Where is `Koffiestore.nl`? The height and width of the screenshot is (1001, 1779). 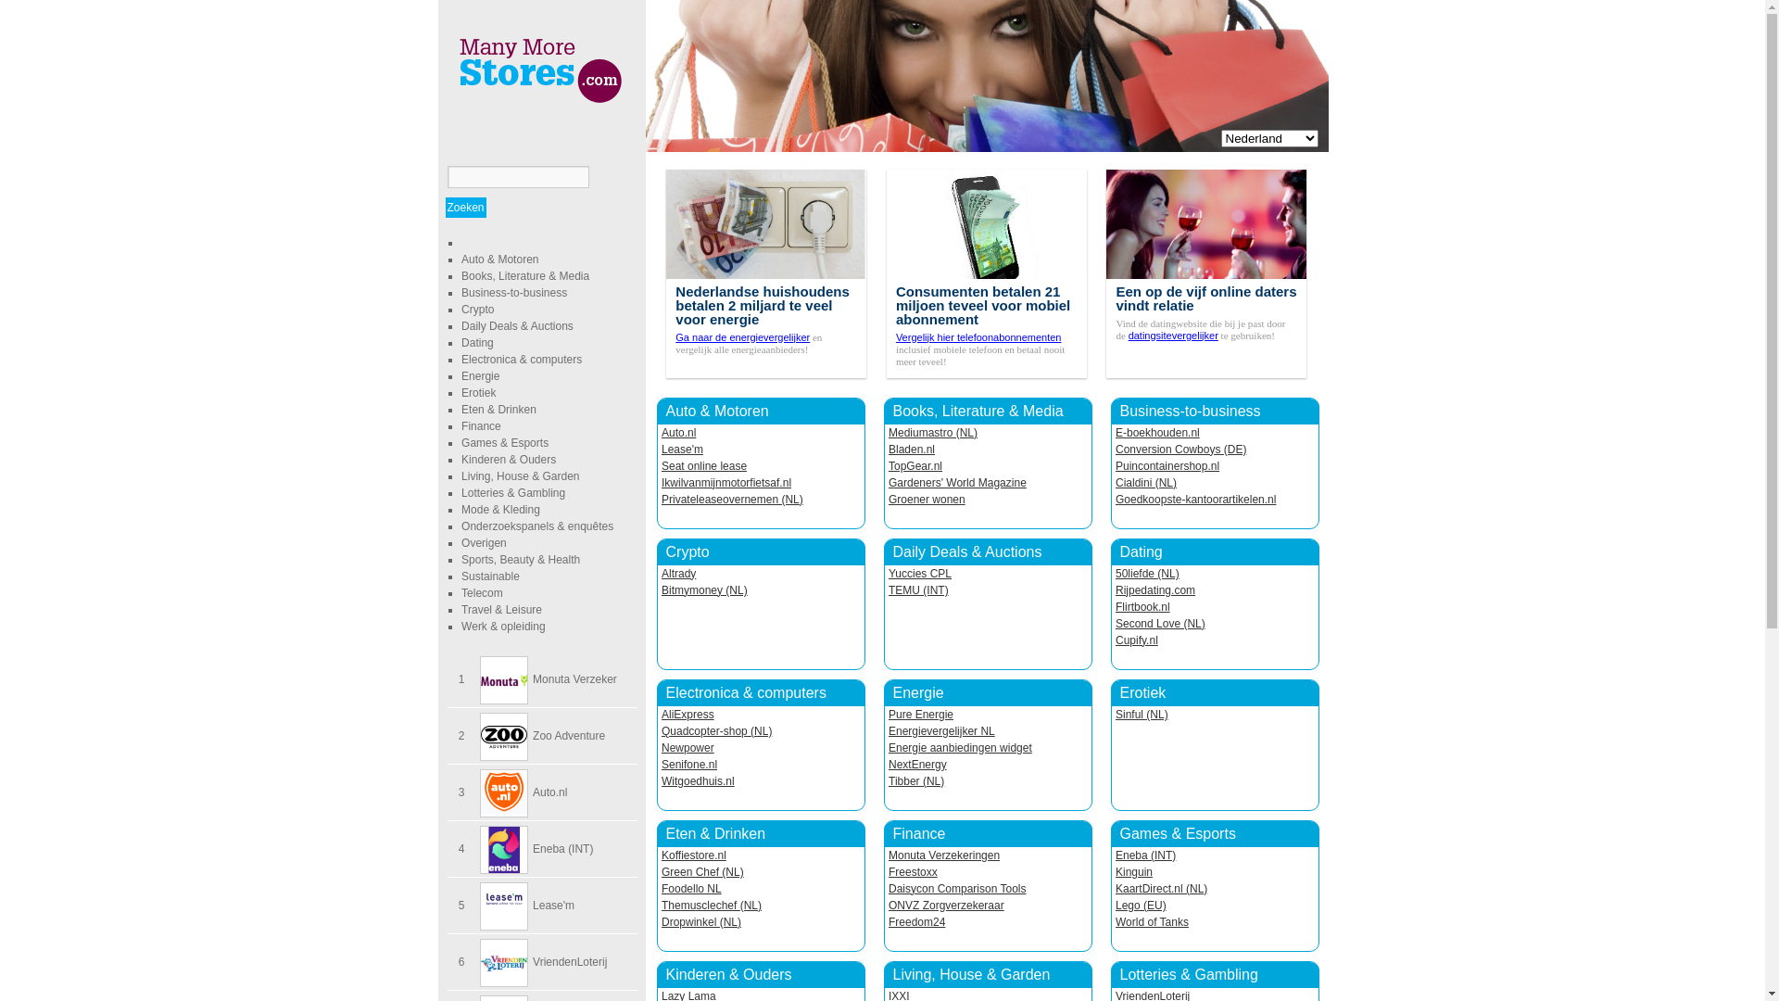
Koffiestore.nl is located at coordinates (694, 855).